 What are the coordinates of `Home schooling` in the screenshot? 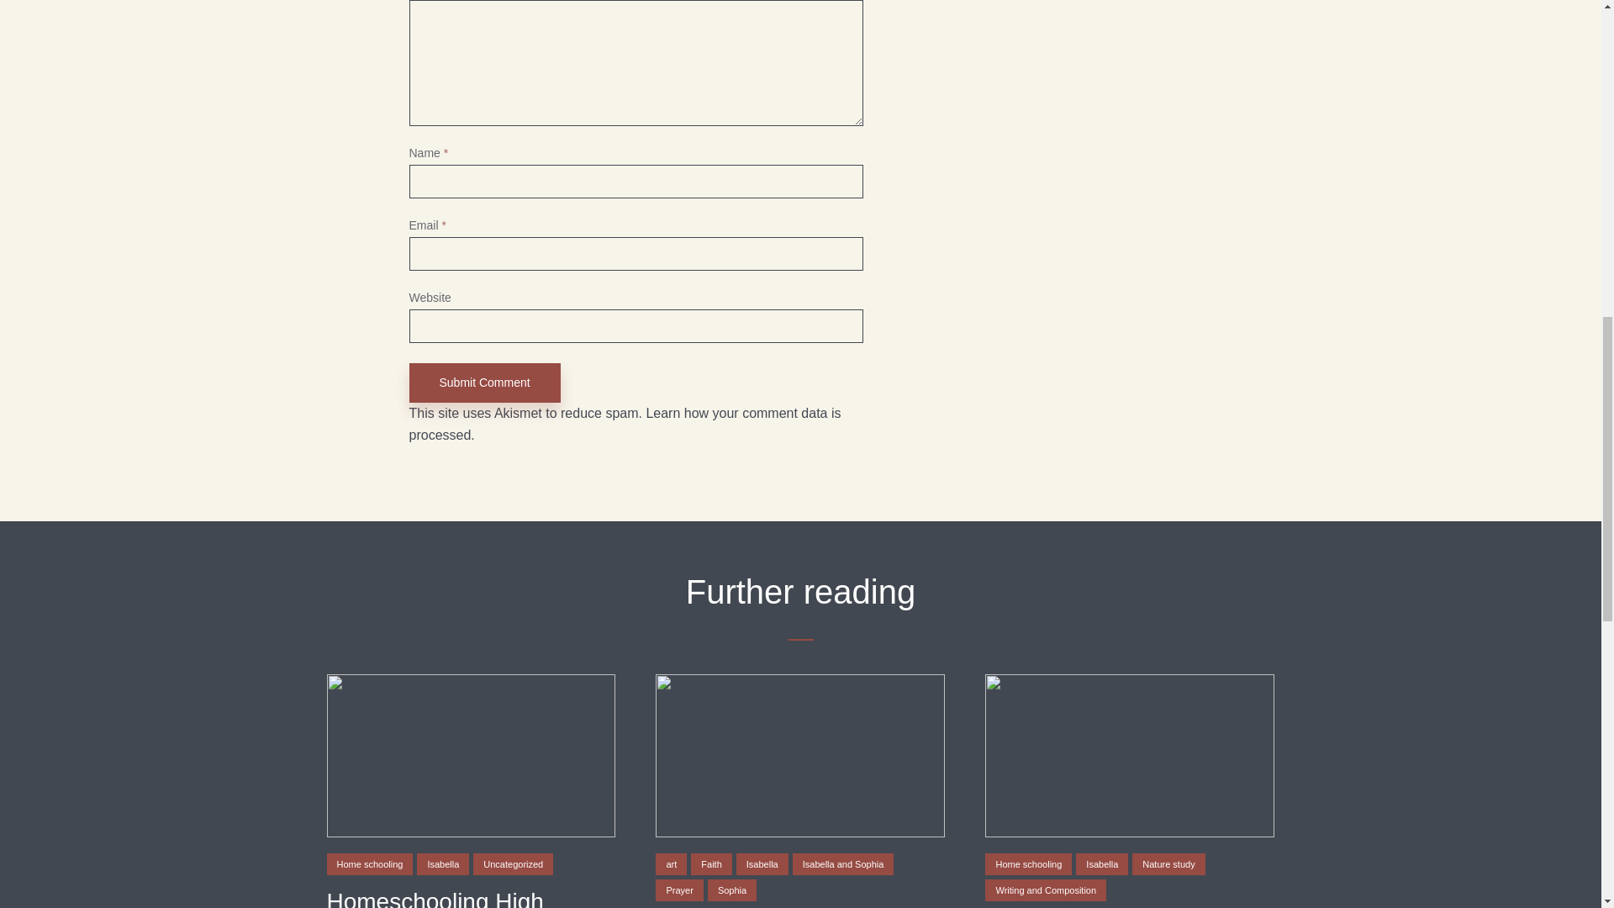 It's located at (369, 864).